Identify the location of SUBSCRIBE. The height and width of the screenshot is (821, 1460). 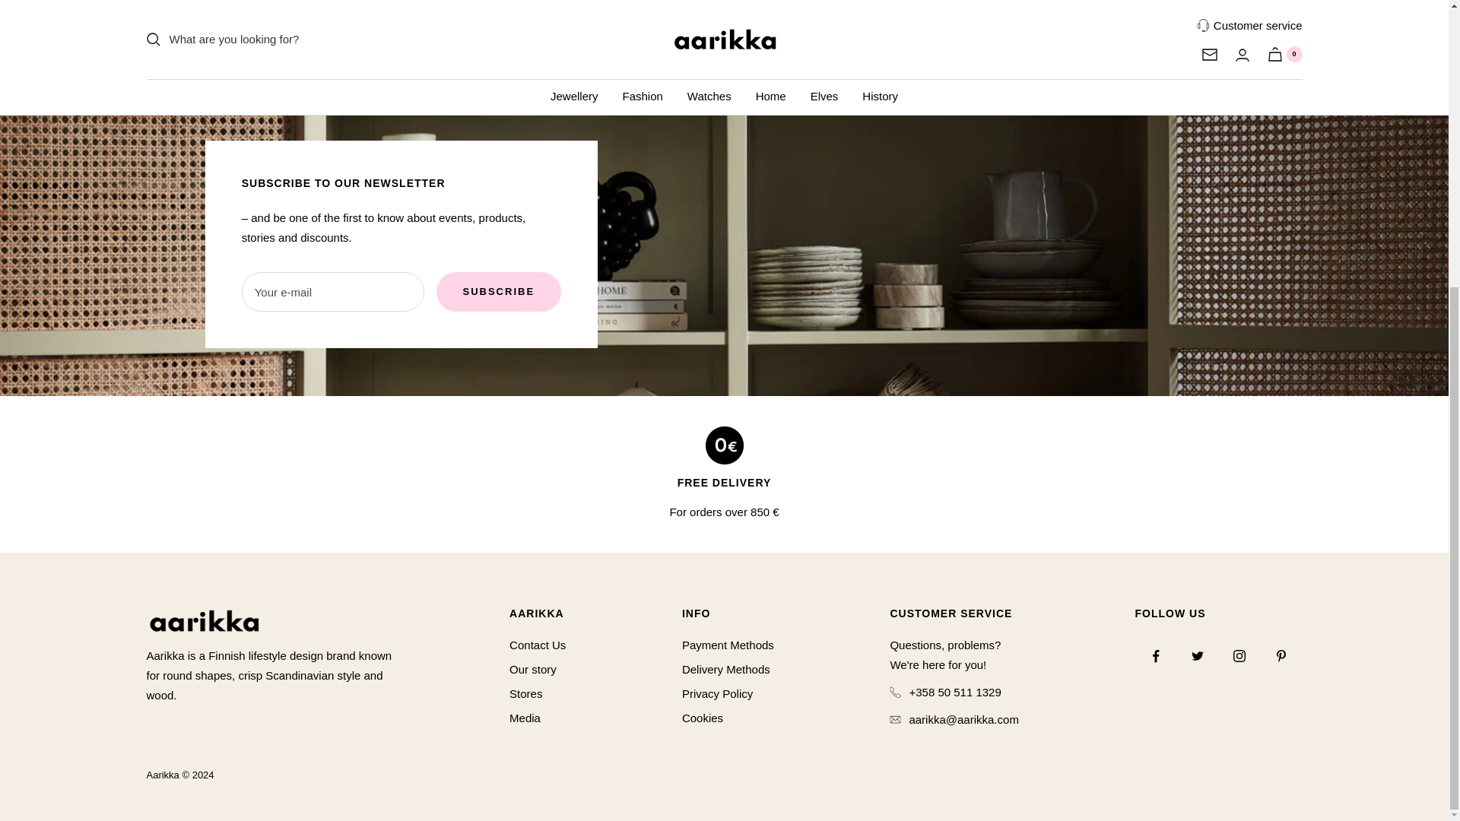
(499, 292).